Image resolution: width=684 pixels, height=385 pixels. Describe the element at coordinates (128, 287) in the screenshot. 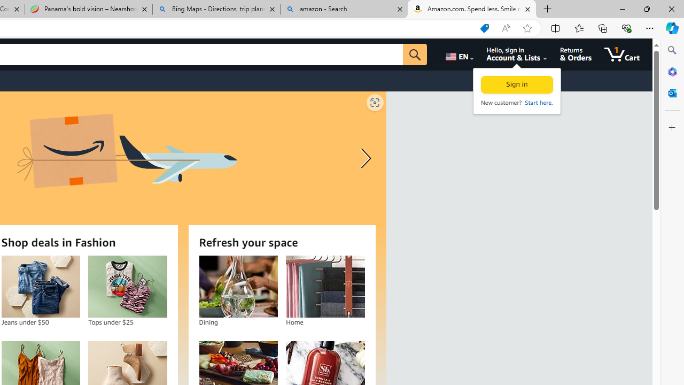

I see `Tops under $25` at that location.